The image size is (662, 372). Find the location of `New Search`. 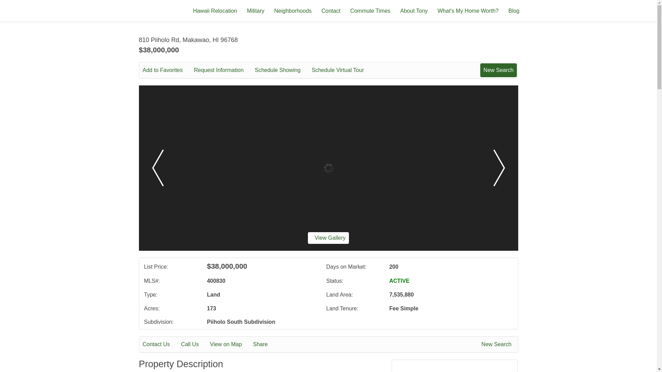

New Search is located at coordinates (498, 70).